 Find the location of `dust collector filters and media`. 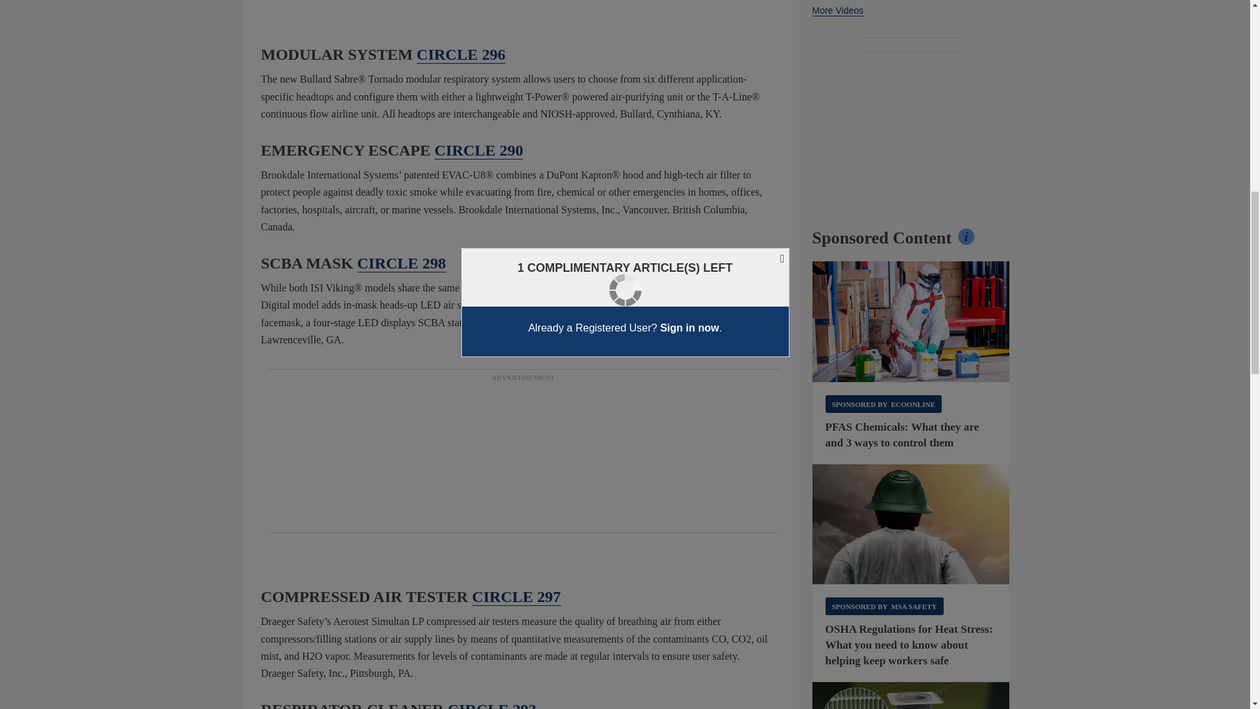

dust collector filters and media is located at coordinates (911, 695).